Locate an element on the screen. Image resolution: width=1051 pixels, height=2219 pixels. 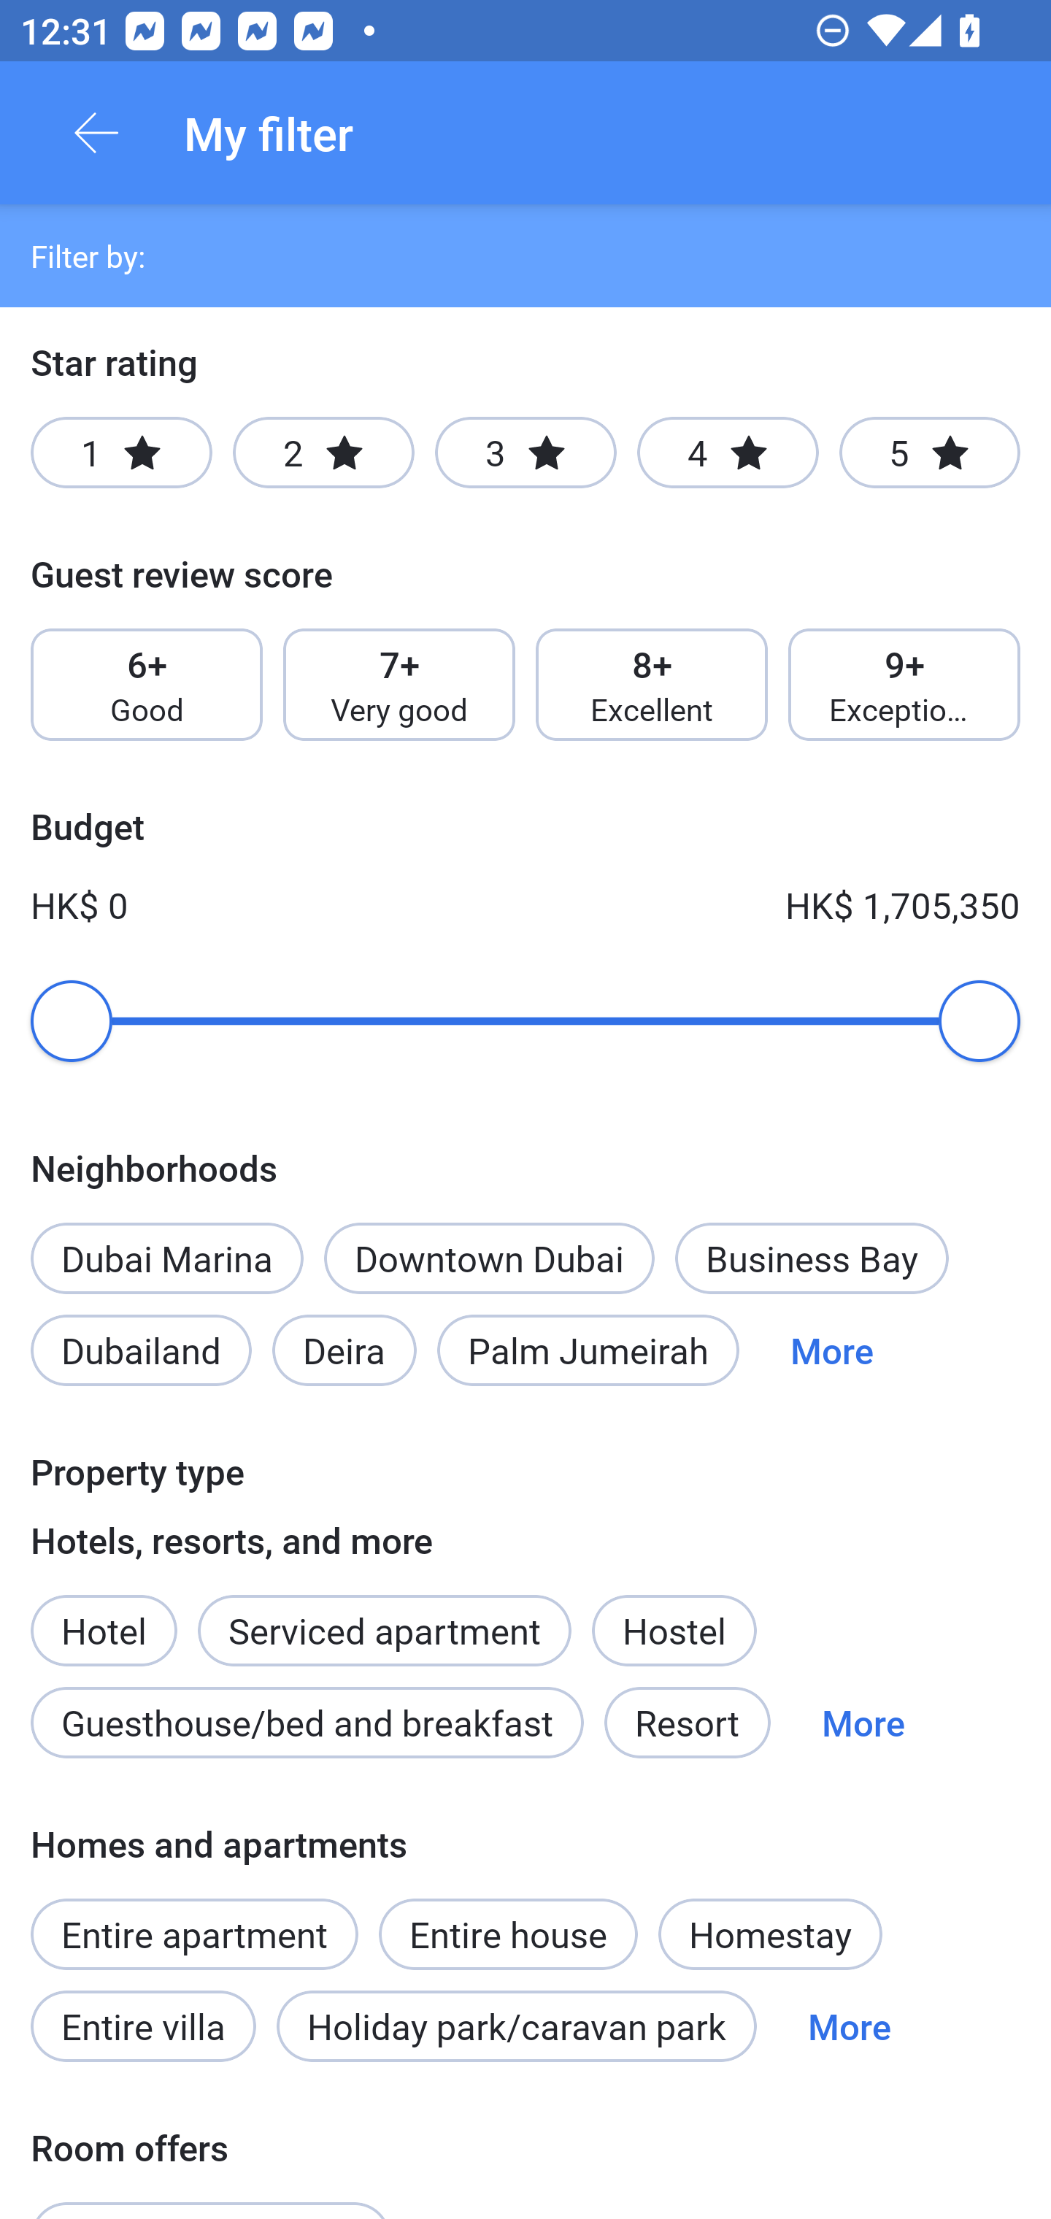
Business Bay is located at coordinates (812, 1258).